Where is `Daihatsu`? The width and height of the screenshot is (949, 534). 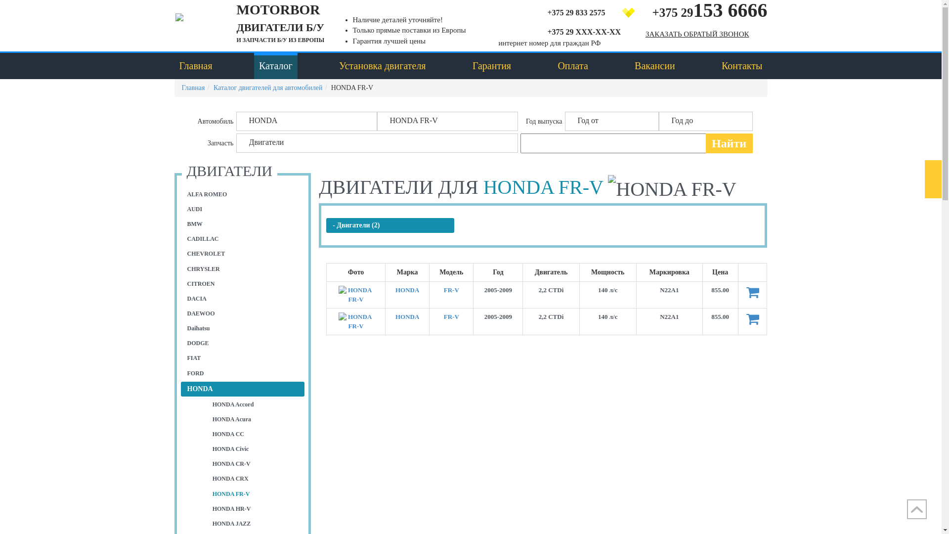 Daihatsu is located at coordinates (243, 328).